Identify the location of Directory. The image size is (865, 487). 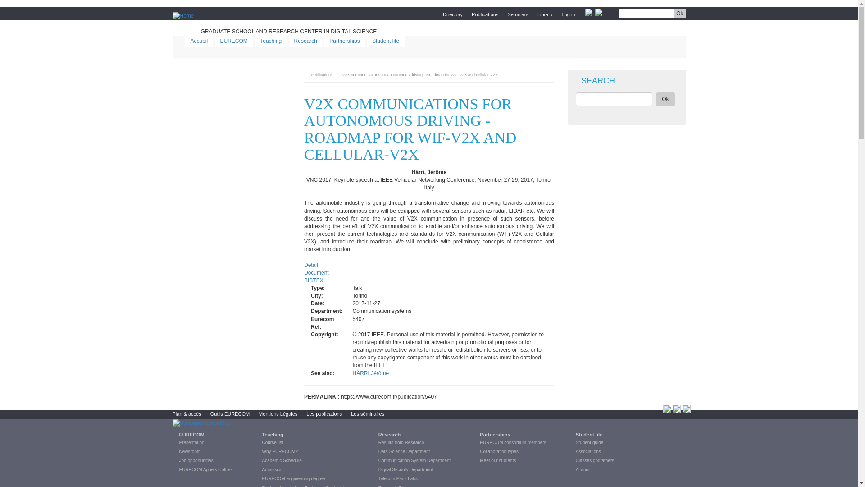
(452, 11).